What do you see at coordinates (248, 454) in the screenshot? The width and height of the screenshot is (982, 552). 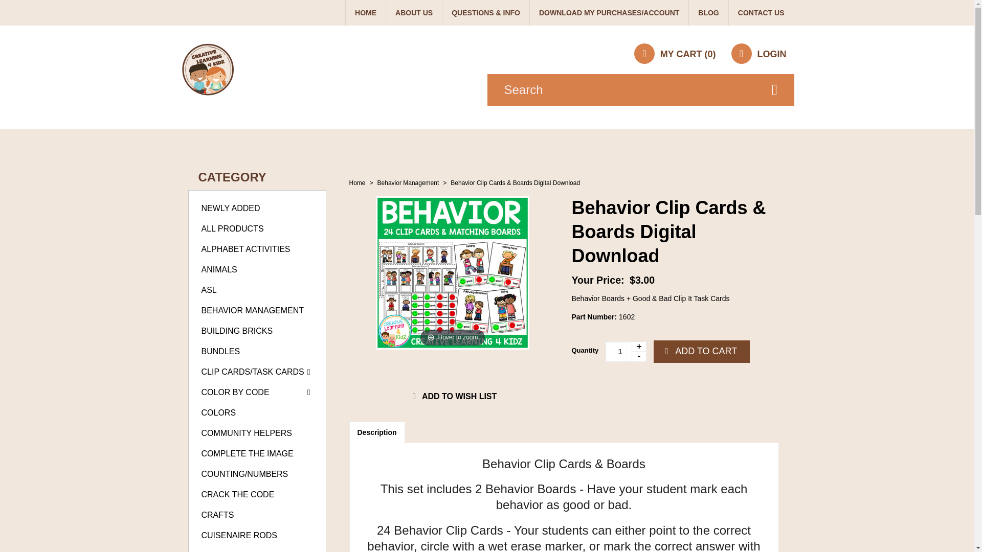 I see `COMPLETE THE IMAGE` at bounding box center [248, 454].